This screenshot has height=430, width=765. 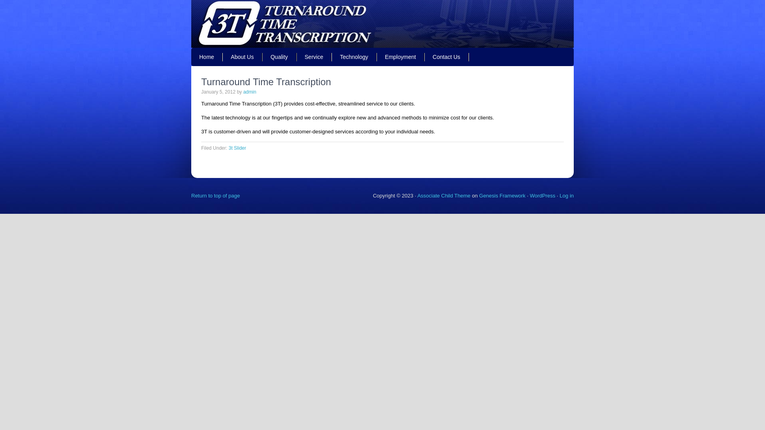 What do you see at coordinates (543, 196) in the screenshot?
I see `WordPress` at bounding box center [543, 196].